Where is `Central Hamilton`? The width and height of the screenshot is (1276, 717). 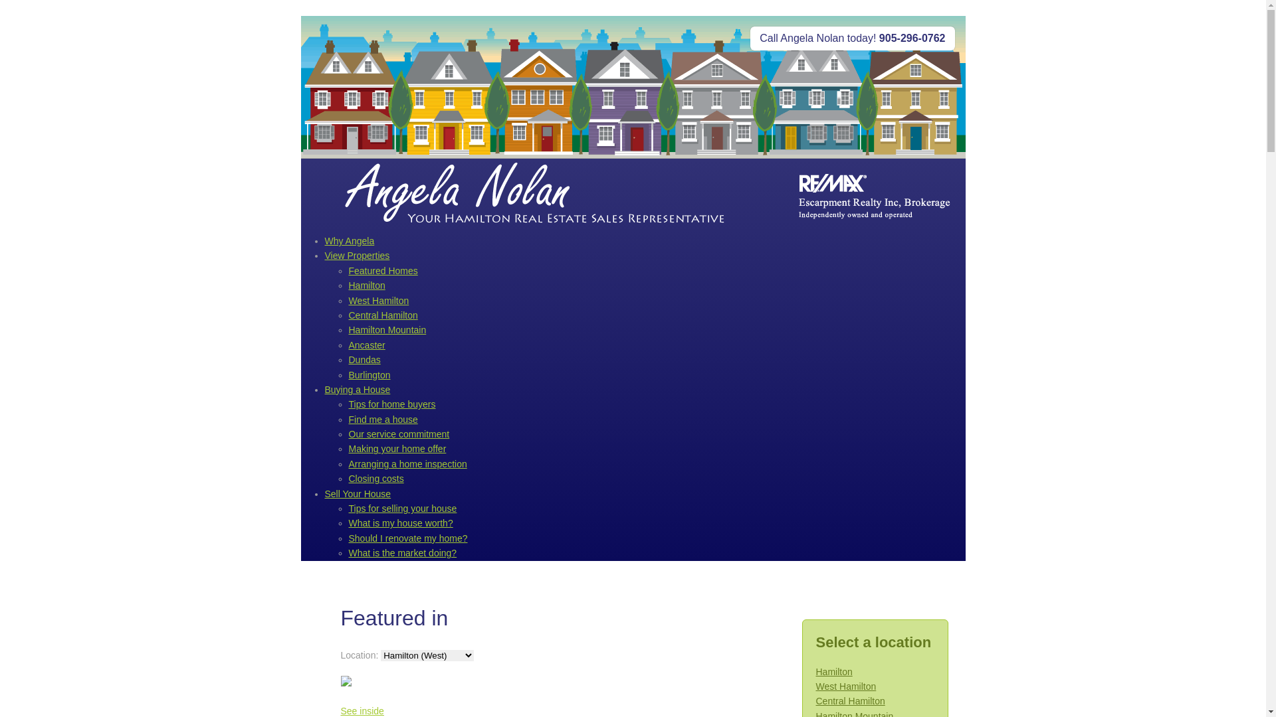
Central Hamilton is located at coordinates (383, 315).